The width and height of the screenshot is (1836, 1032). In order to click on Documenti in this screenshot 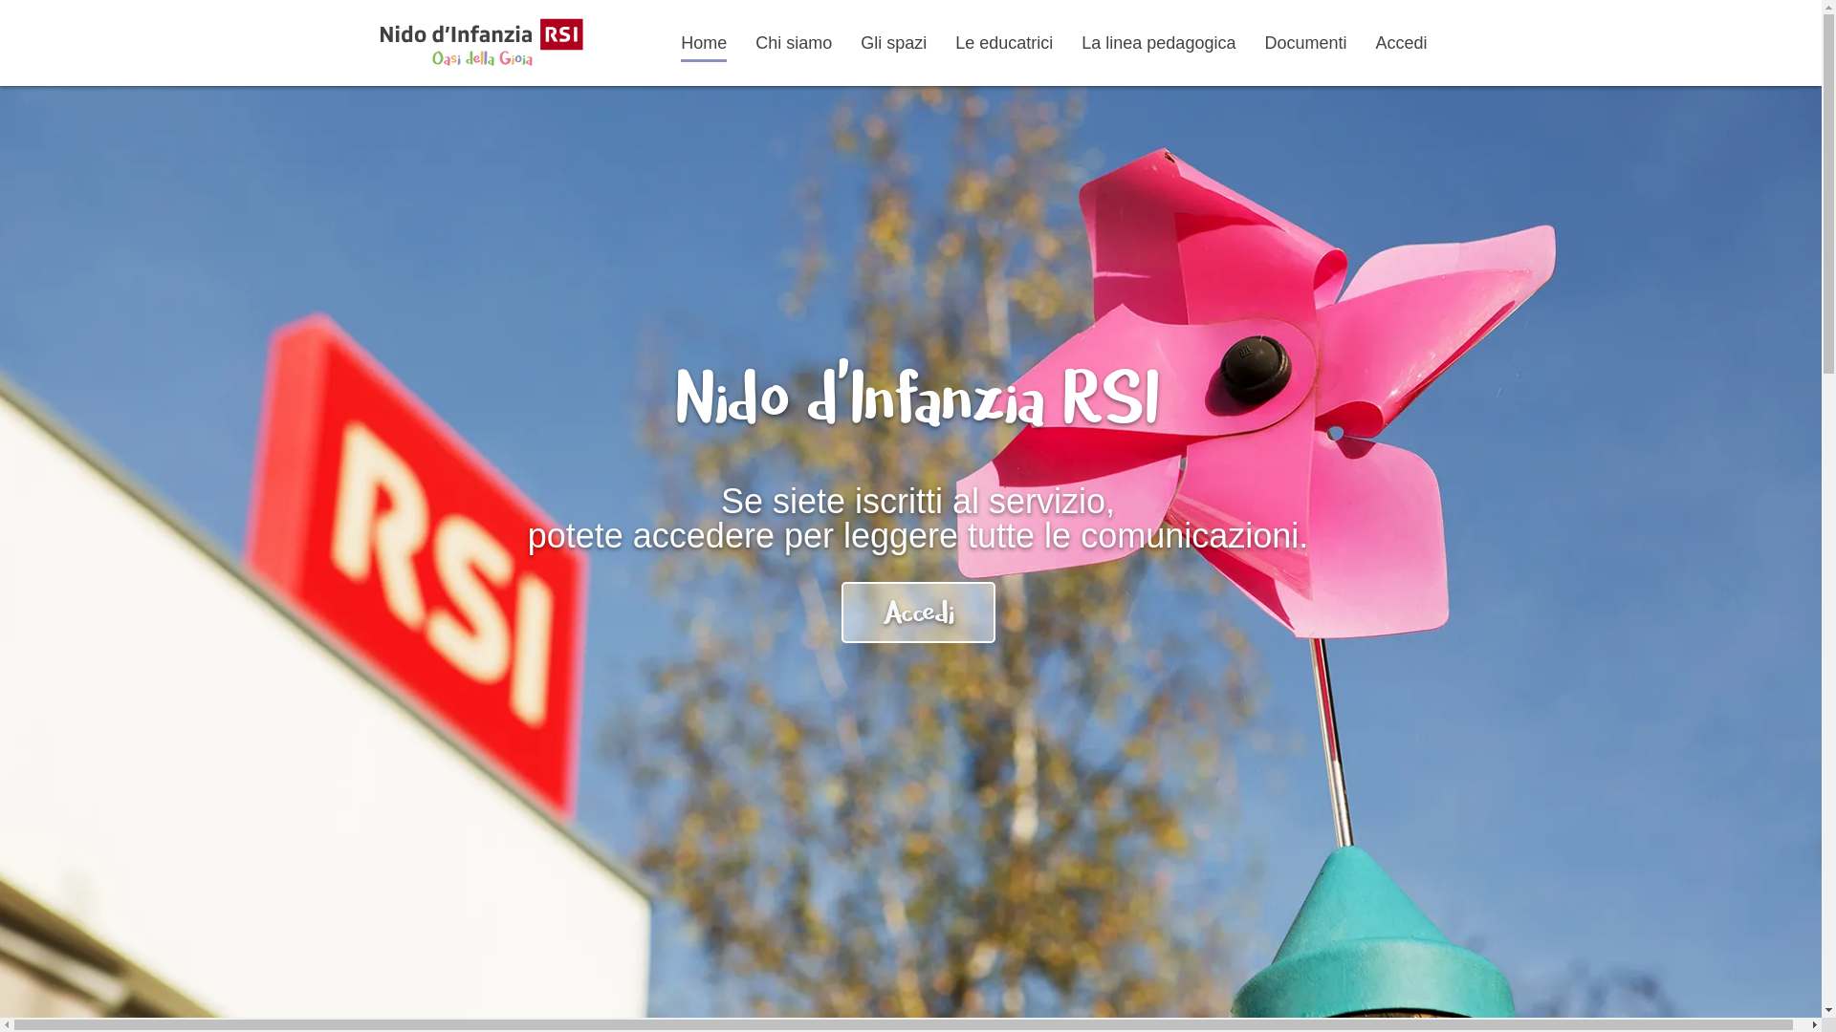, I will do `click(1305, 41)`.